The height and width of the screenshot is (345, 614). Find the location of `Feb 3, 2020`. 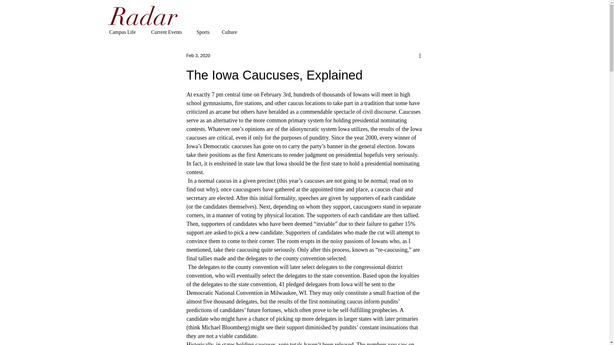

Feb 3, 2020 is located at coordinates (198, 56).